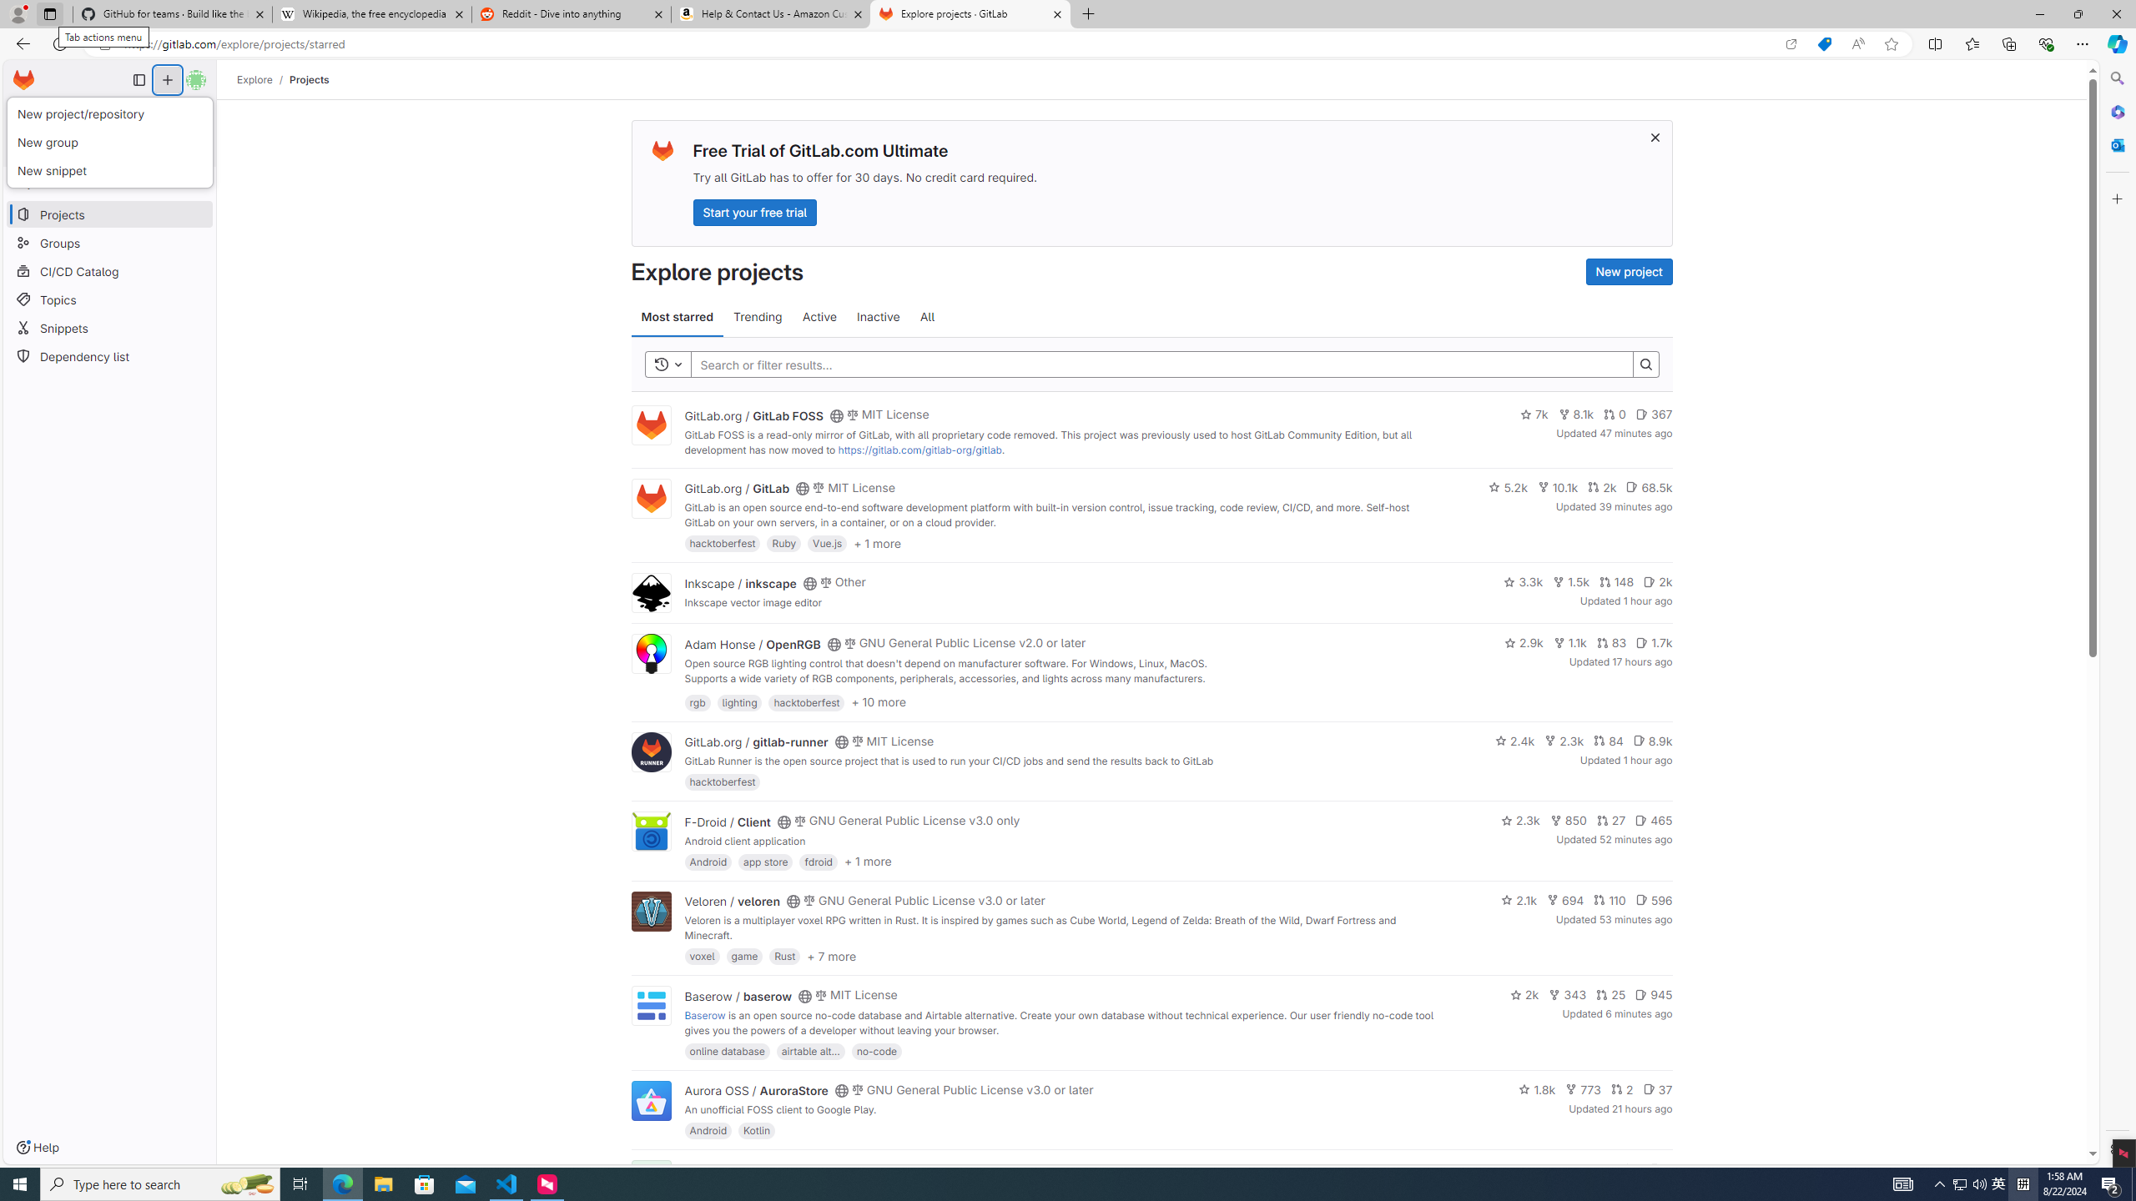 The width and height of the screenshot is (2136, 1201). I want to click on rgb, so click(698, 701).